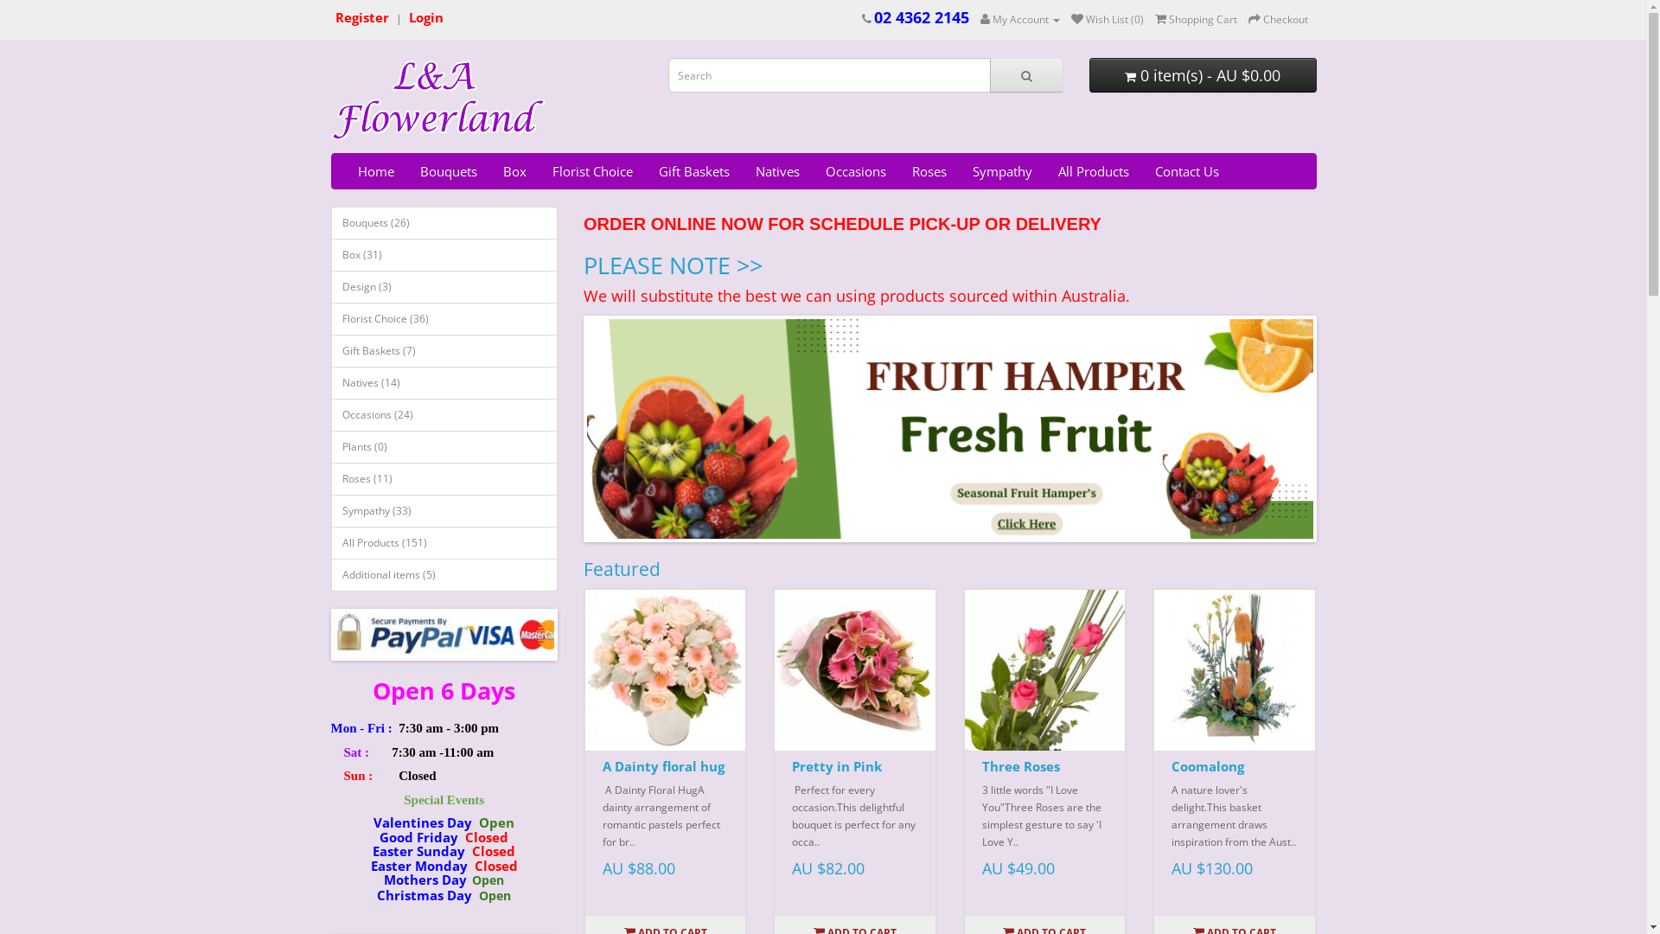 Image resolution: width=1660 pixels, height=934 pixels. I want to click on Gift Baskets, so click(693, 171).